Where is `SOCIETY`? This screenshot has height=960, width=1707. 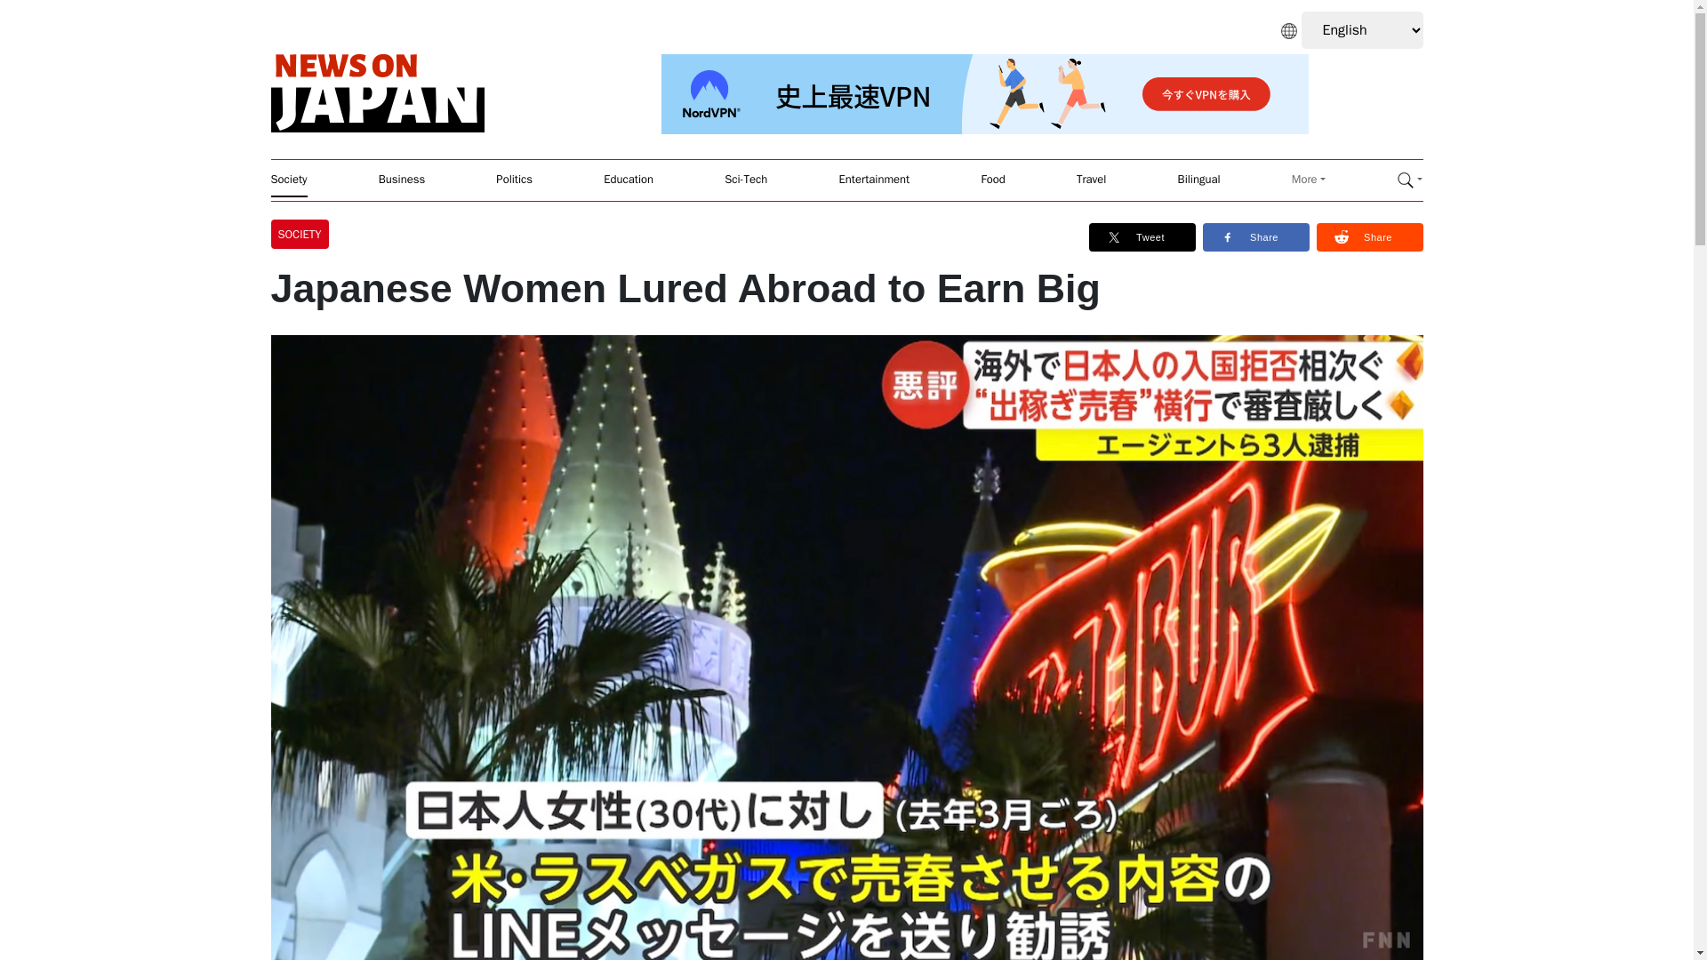 SOCIETY is located at coordinates (302, 233).